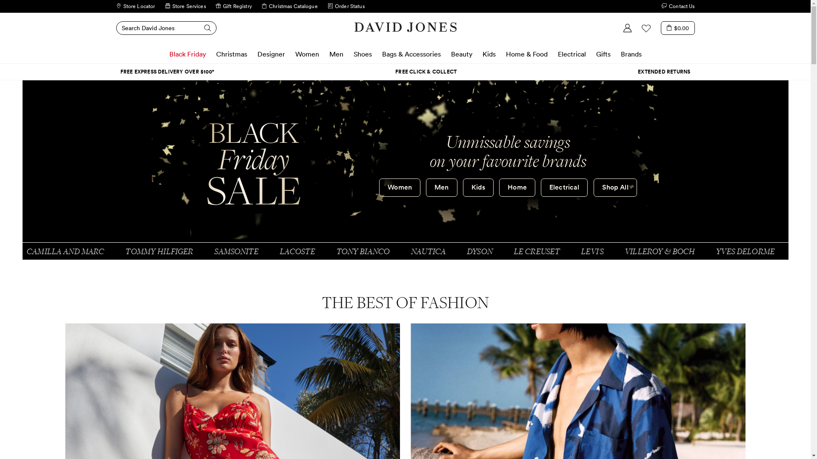 The image size is (817, 459). I want to click on Black FRIDAY Sale, so click(254, 164).